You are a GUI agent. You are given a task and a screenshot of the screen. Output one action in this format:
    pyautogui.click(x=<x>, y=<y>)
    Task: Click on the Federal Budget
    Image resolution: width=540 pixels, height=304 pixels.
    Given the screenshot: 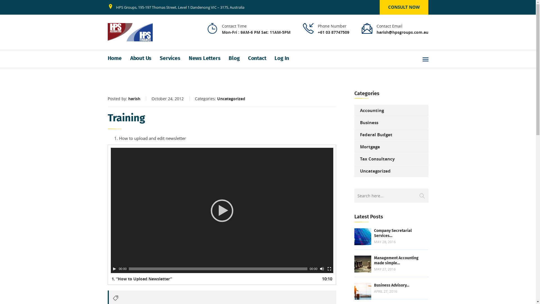 What is the action you would take?
    pyautogui.click(x=373, y=135)
    